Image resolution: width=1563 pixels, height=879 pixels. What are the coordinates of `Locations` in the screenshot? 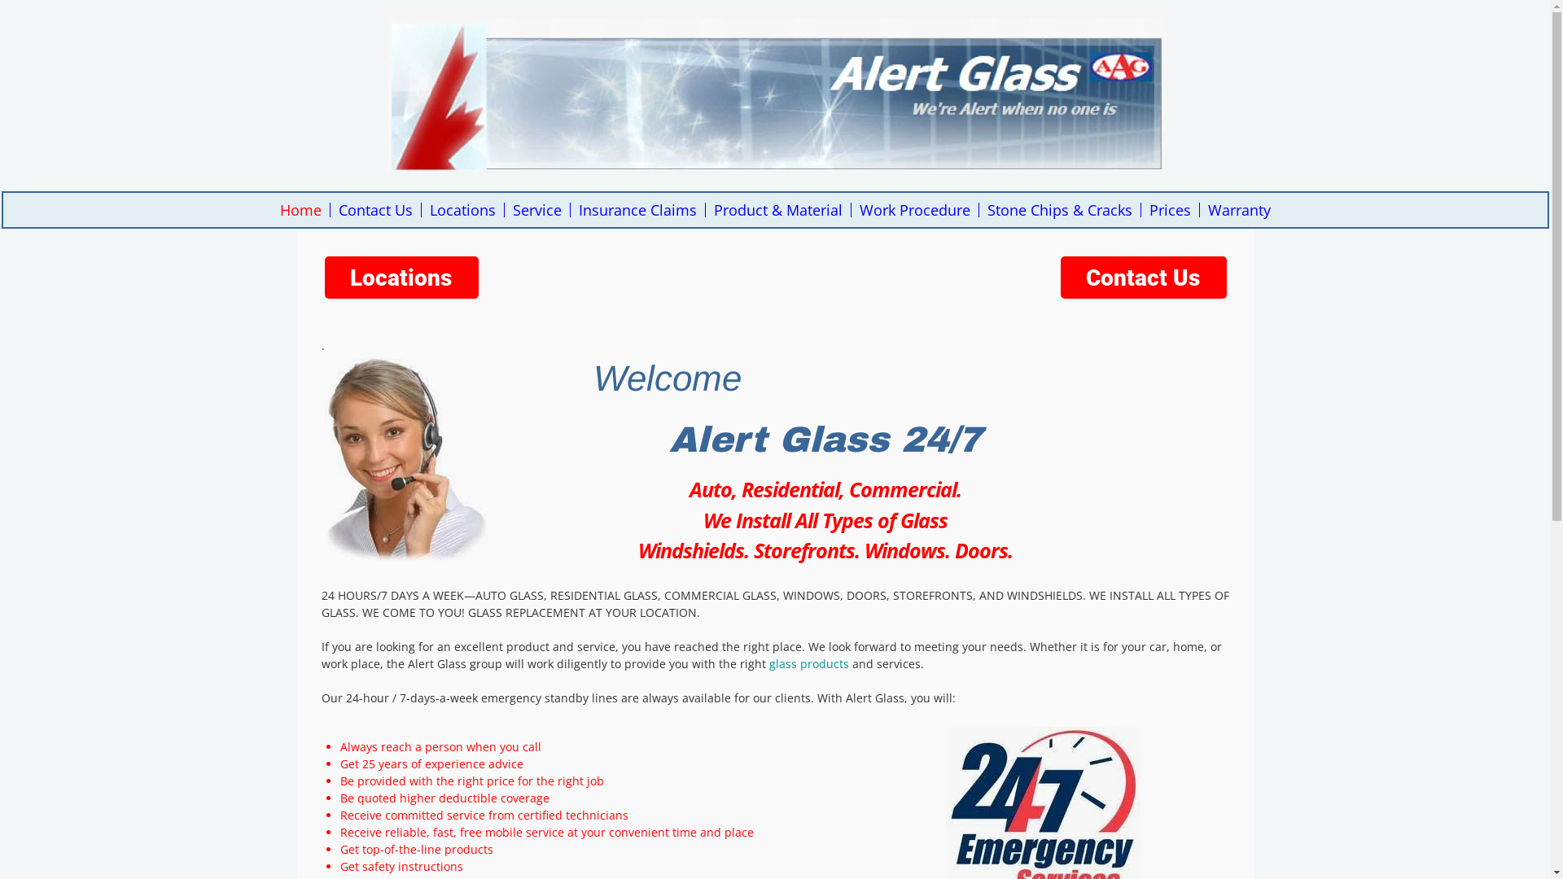 It's located at (401, 277).